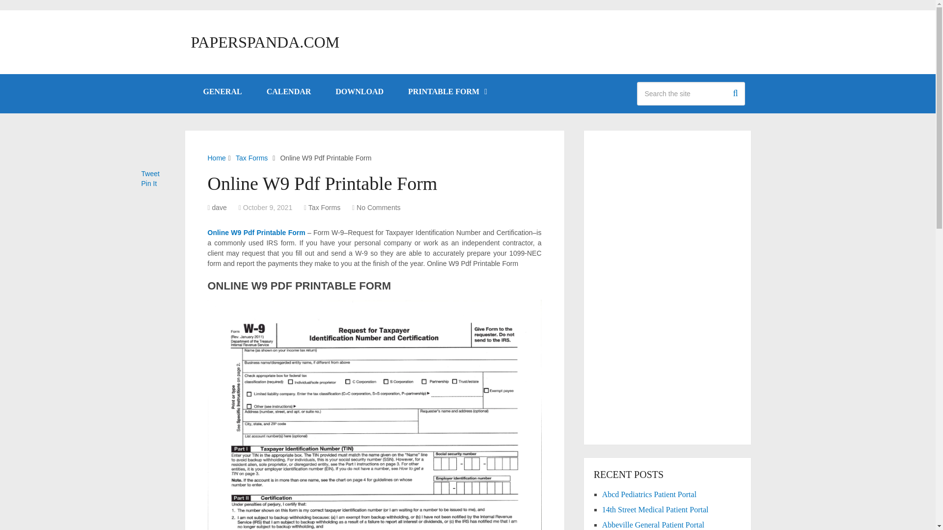  I want to click on Search, so click(735, 92).